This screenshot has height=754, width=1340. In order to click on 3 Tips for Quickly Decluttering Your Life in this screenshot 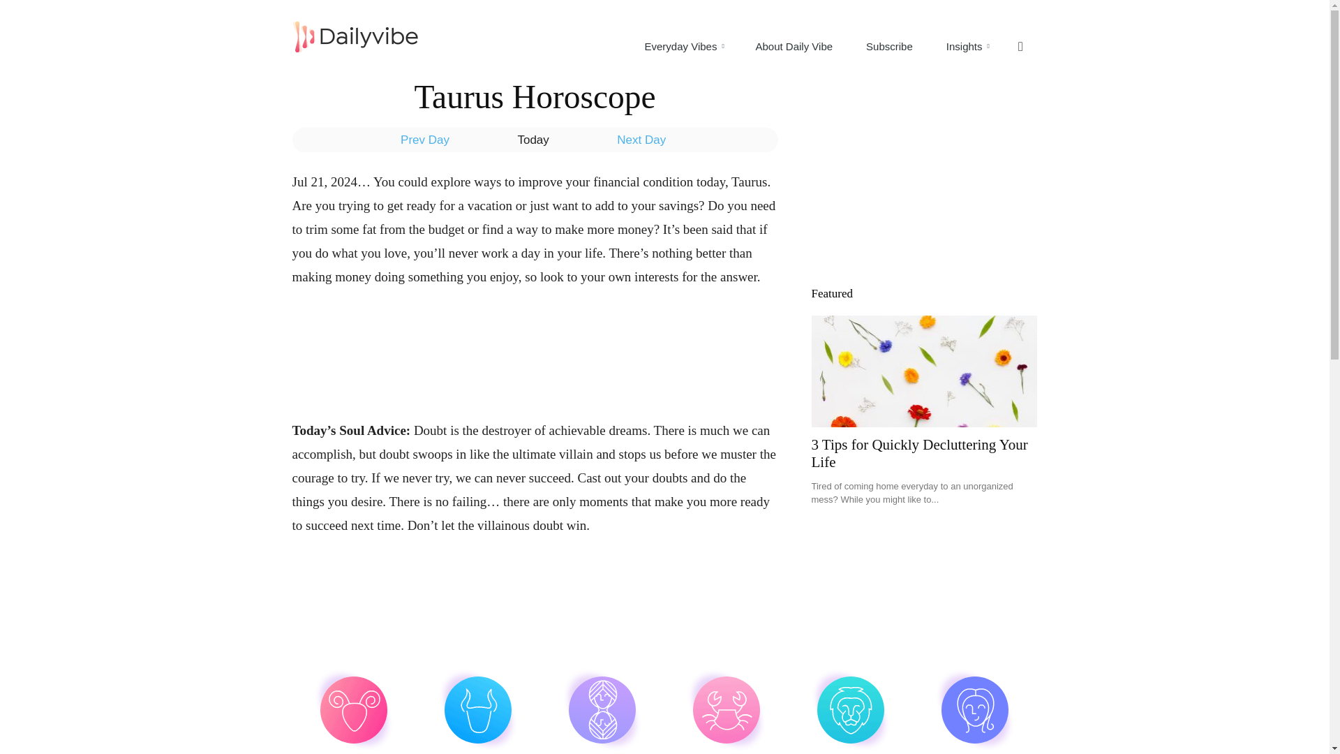, I will do `click(353, 712)`.